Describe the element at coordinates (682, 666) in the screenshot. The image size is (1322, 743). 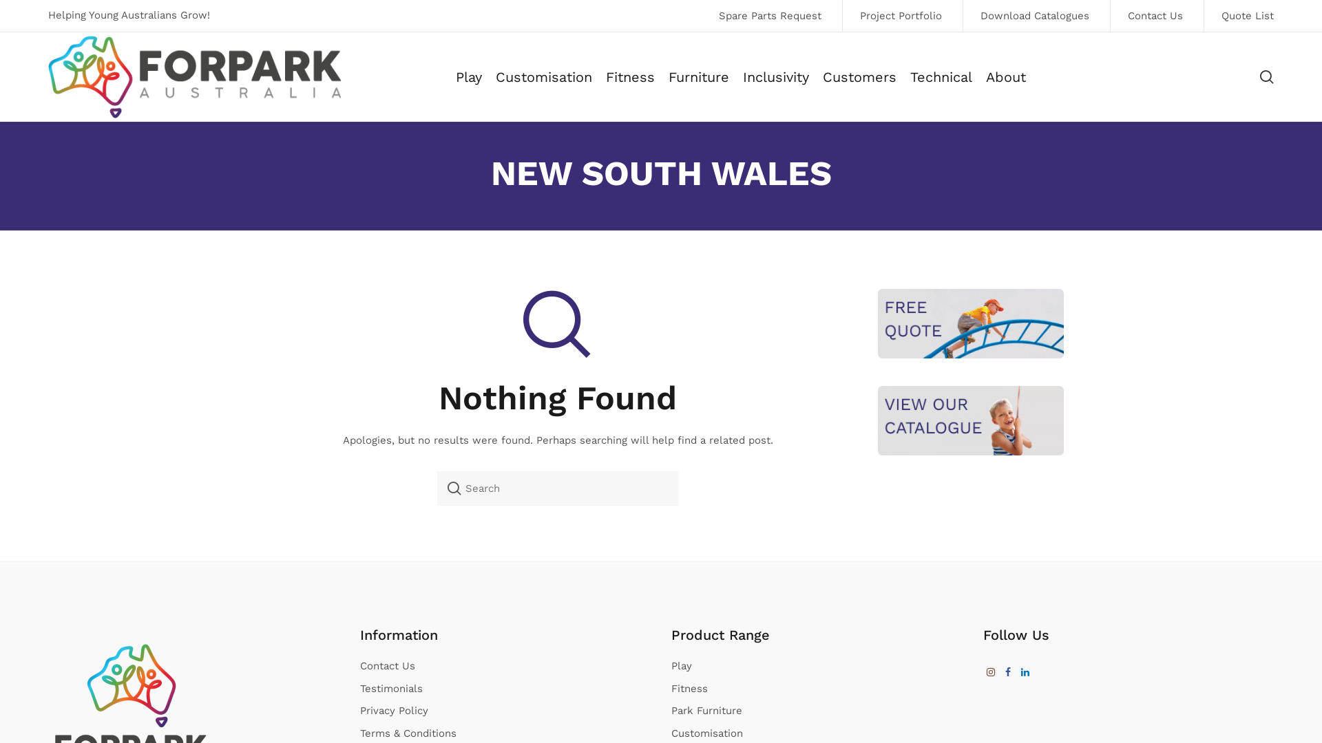
I see `Play` at that location.